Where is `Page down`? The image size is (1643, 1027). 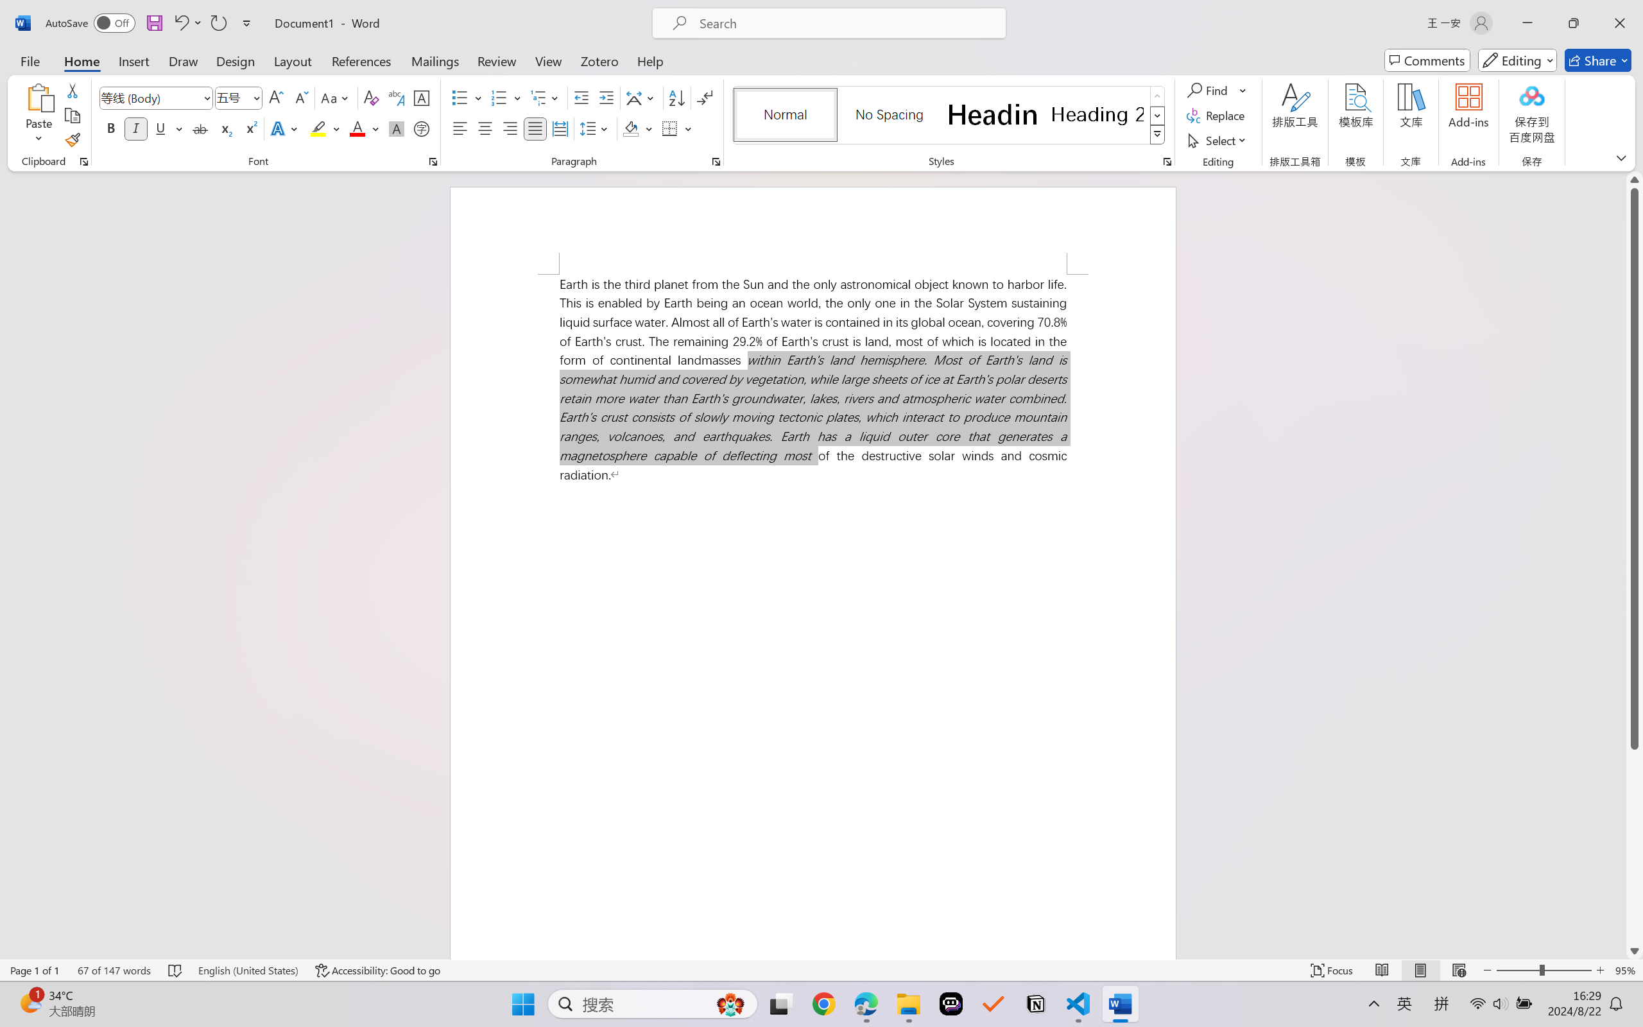
Page down is located at coordinates (1635, 846).